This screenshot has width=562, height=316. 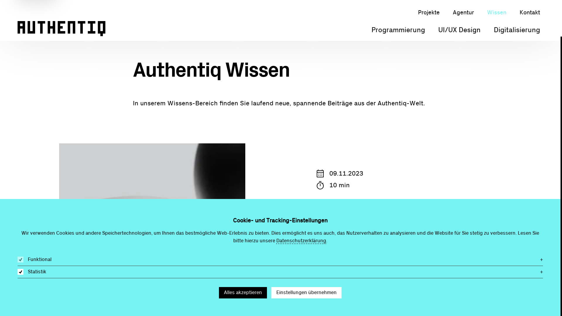 What do you see at coordinates (463, 12) in the screenshot?
I see `Agentur` at bounding box center [463, 12].